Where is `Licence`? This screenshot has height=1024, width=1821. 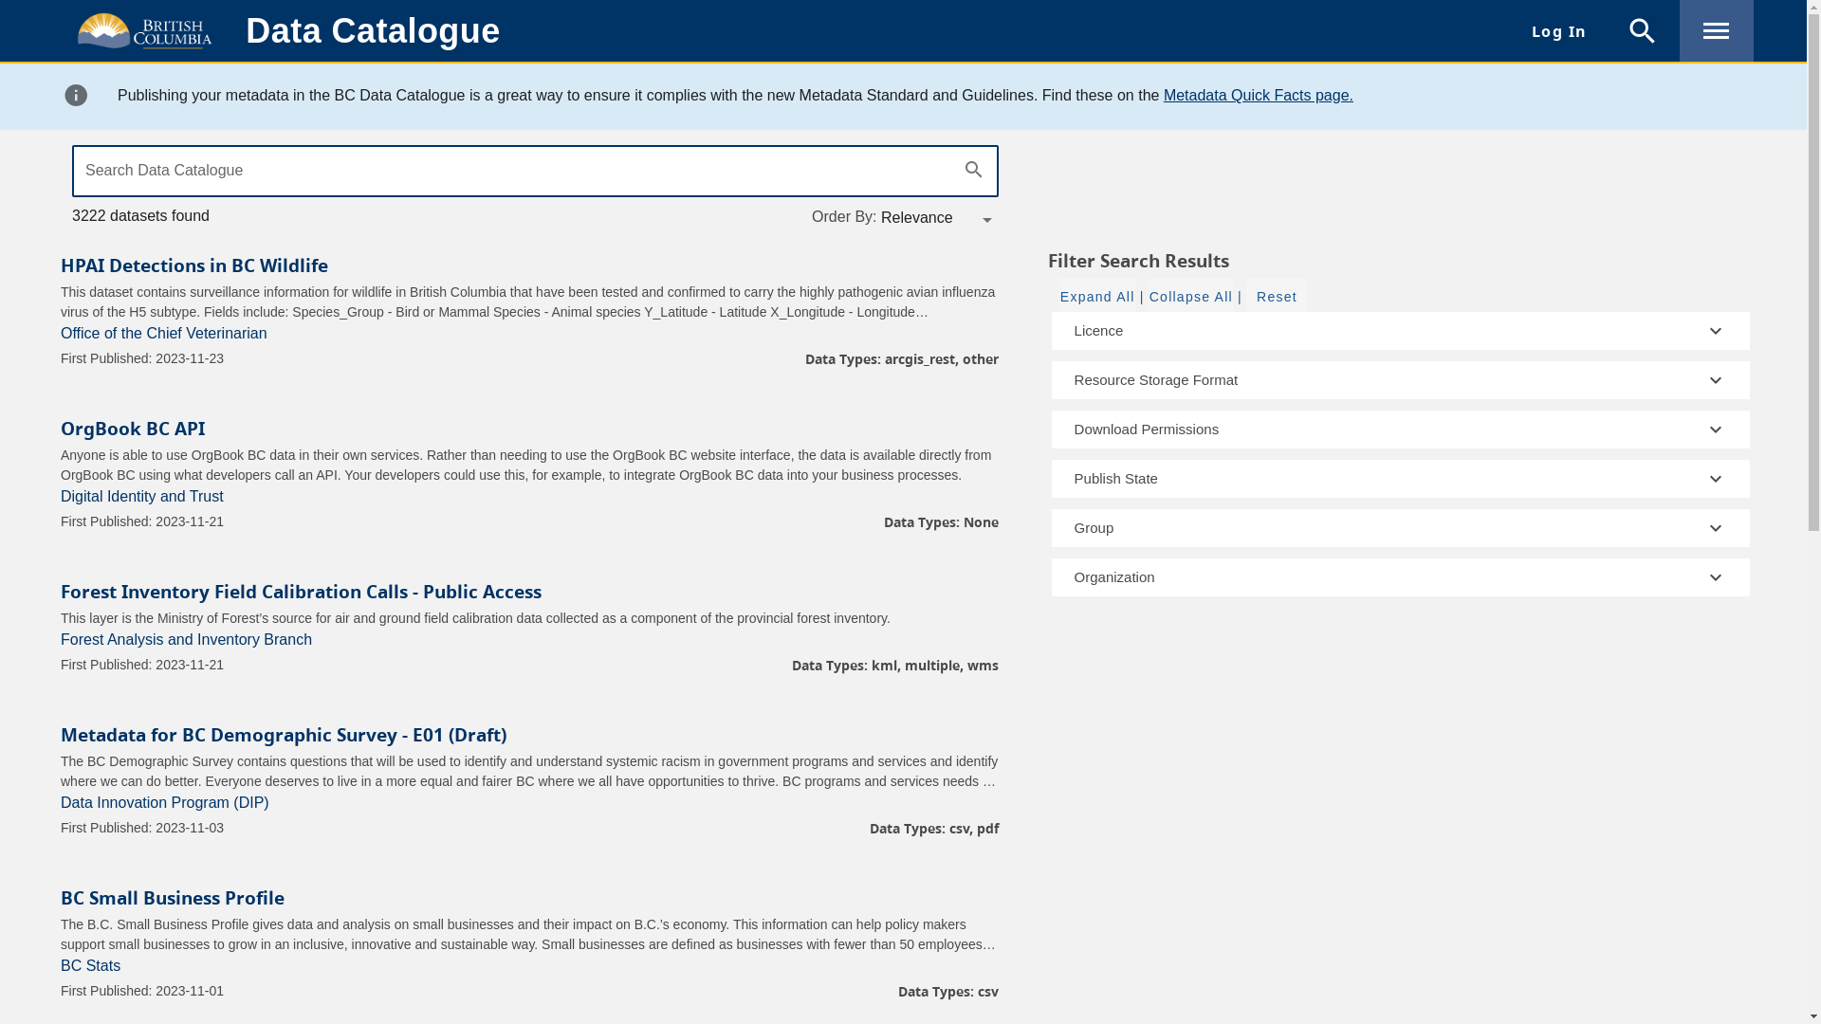 Licence is located at coordinates (1401, 331).